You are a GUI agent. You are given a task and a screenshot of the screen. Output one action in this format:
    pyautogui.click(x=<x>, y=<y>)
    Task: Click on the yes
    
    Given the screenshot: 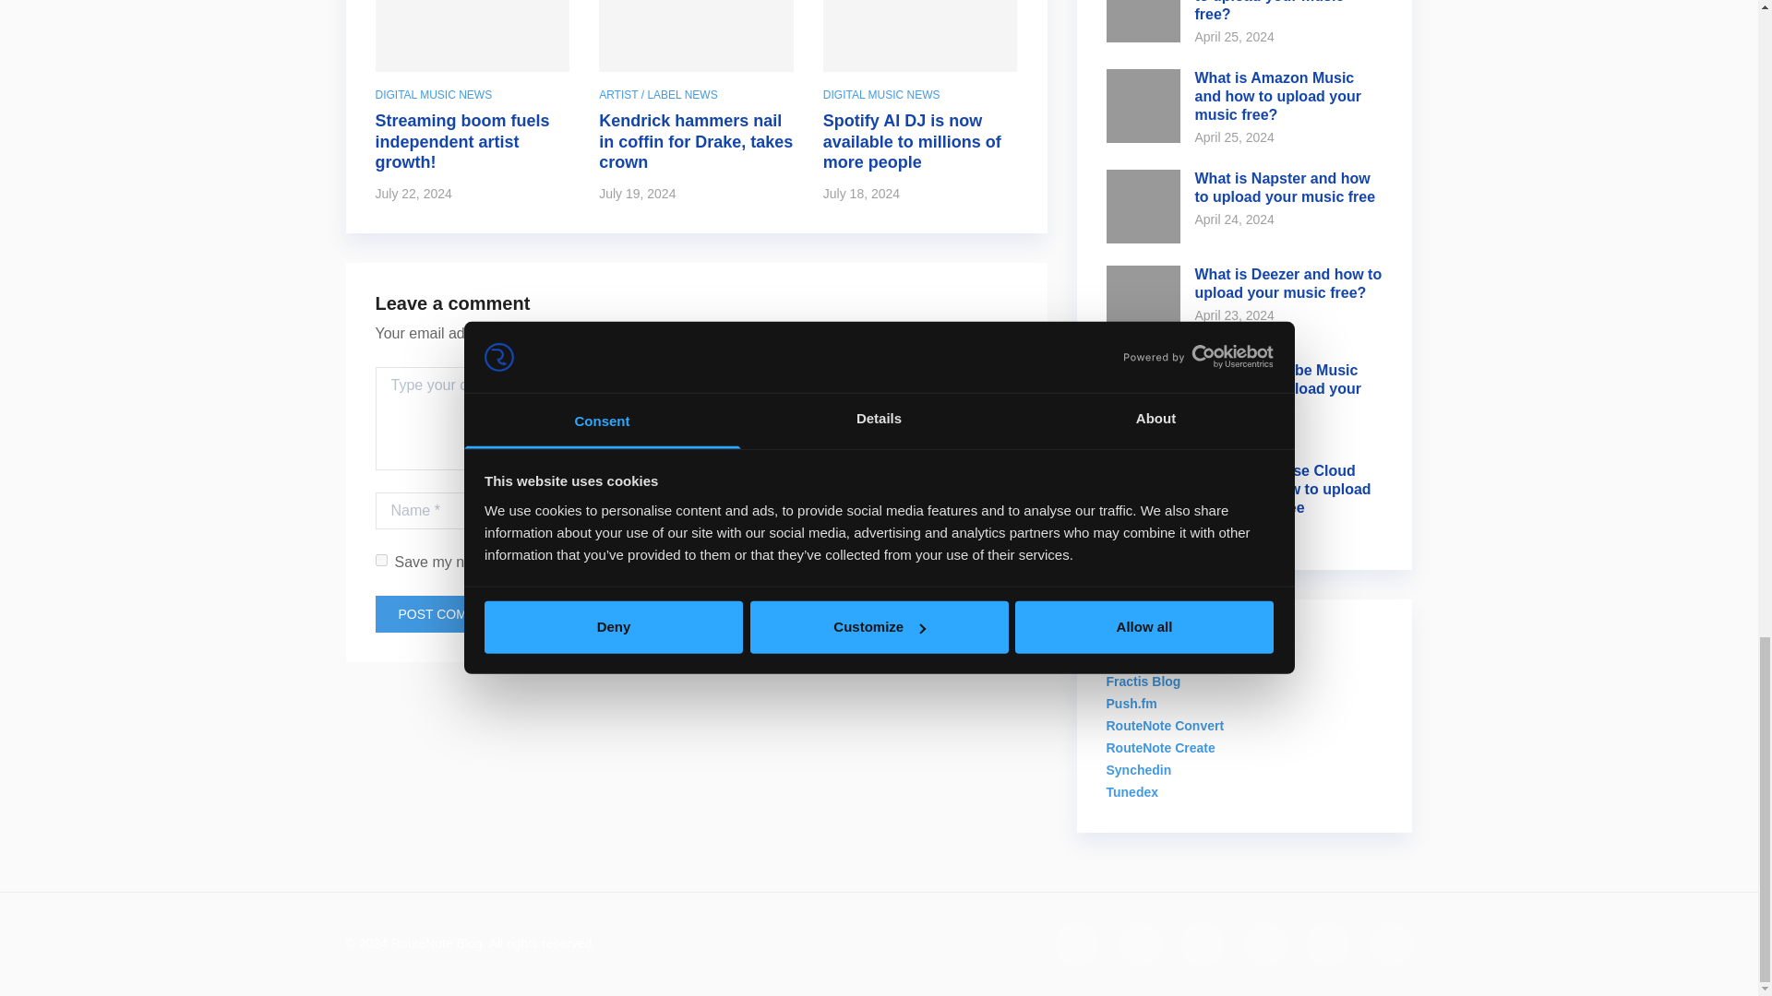 What is the action you would take?
    pyautogui.click(x=380, y=560)
    